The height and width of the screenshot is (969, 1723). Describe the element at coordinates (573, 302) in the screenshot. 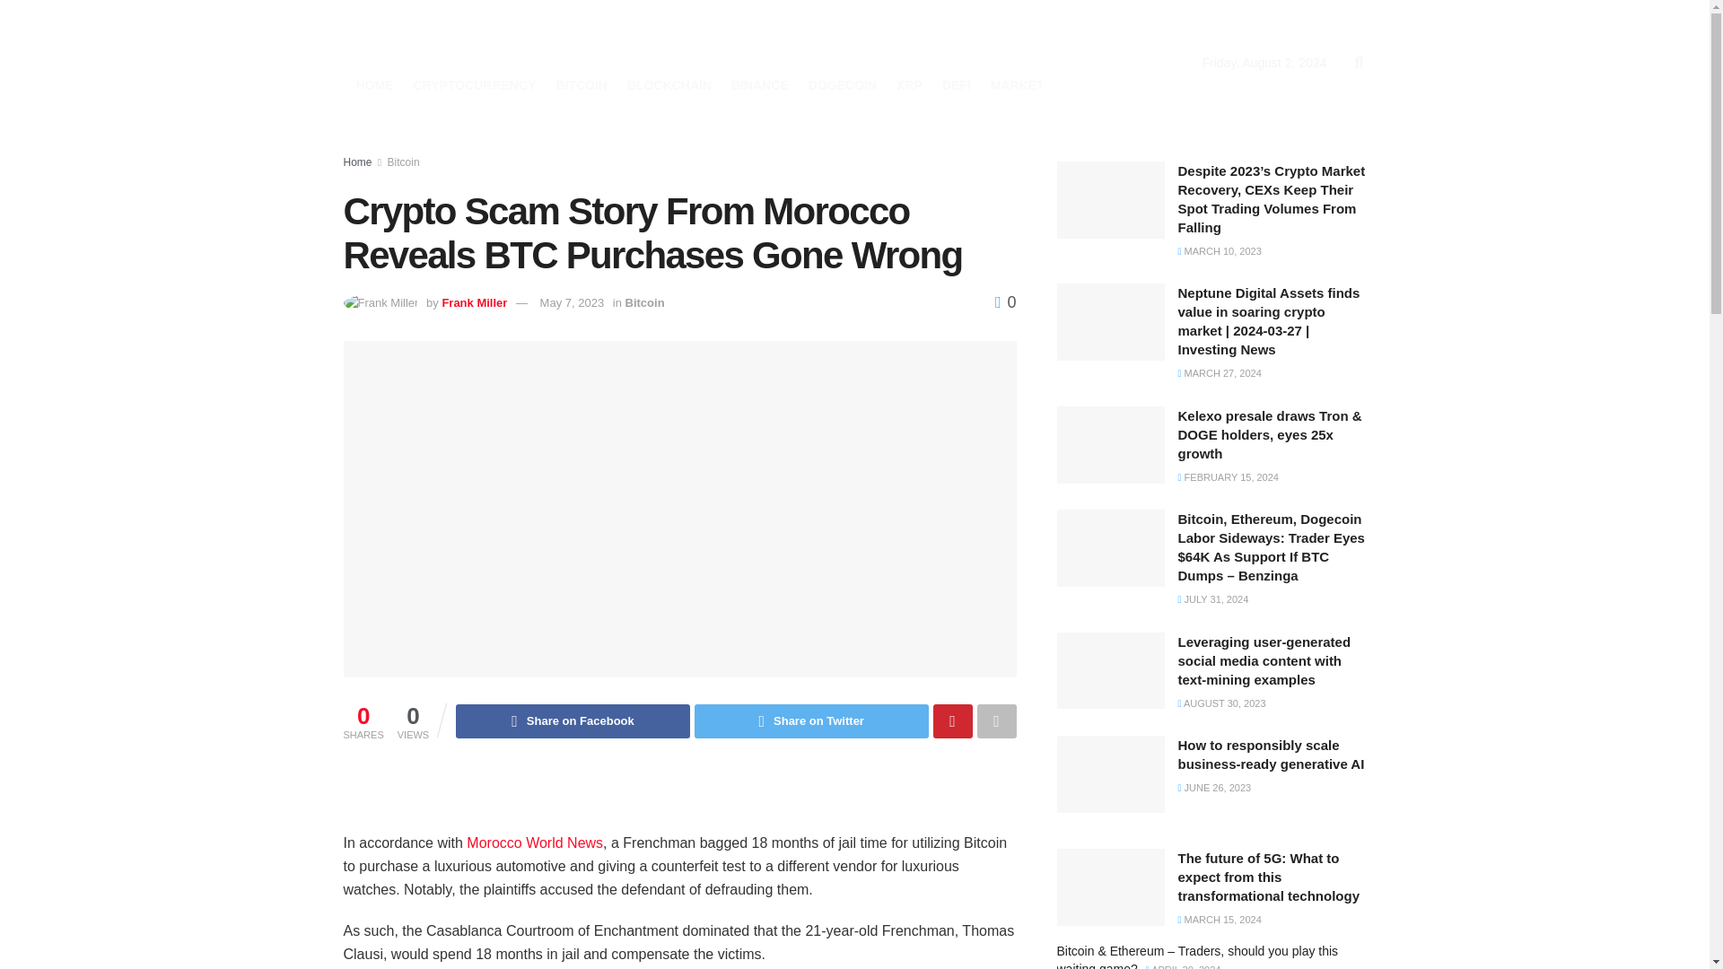

I see `May 7, 2023` at that location.